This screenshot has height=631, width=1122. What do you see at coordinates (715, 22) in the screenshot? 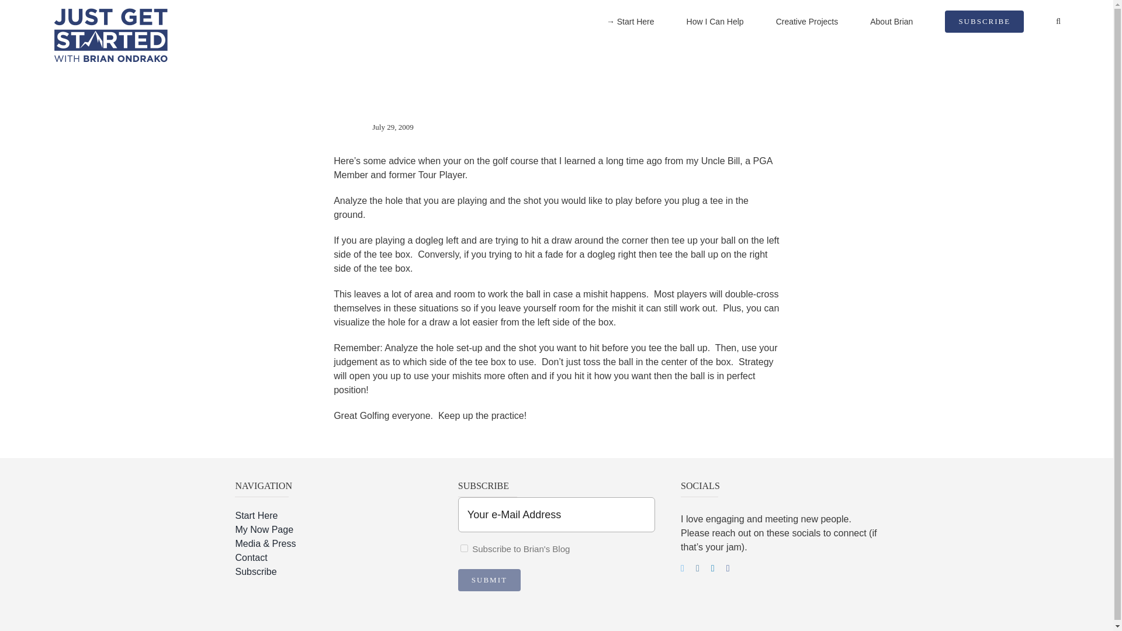
I see `How I Can Help` at bounding box center [715, 22].